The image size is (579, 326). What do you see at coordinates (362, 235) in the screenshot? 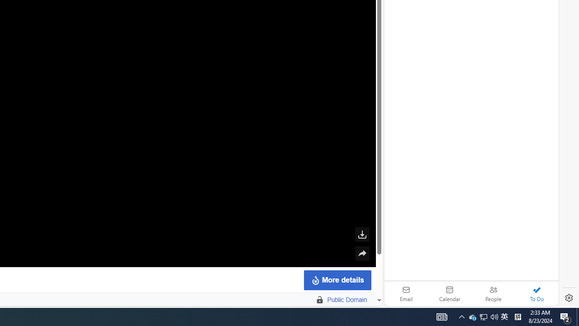
I see `Download this file` at bounding box center [362, 235].